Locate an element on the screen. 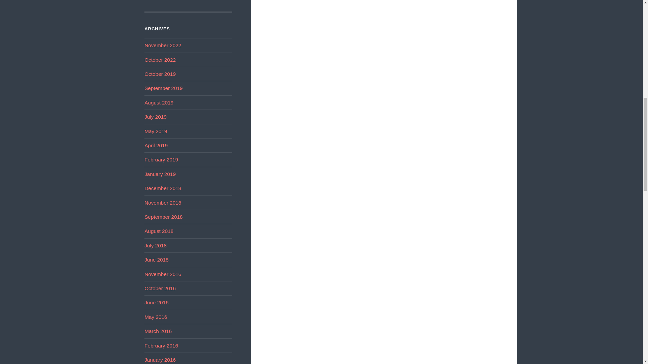 The image size is (648, 364). October 2016 is located at coordinates (160, 288).